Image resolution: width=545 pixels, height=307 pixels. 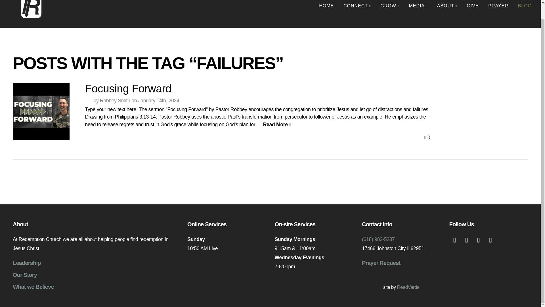 What do you see at coordinates (27, 263) in the screenshot?
I see `Leadership` at bounding box center [27, 263].